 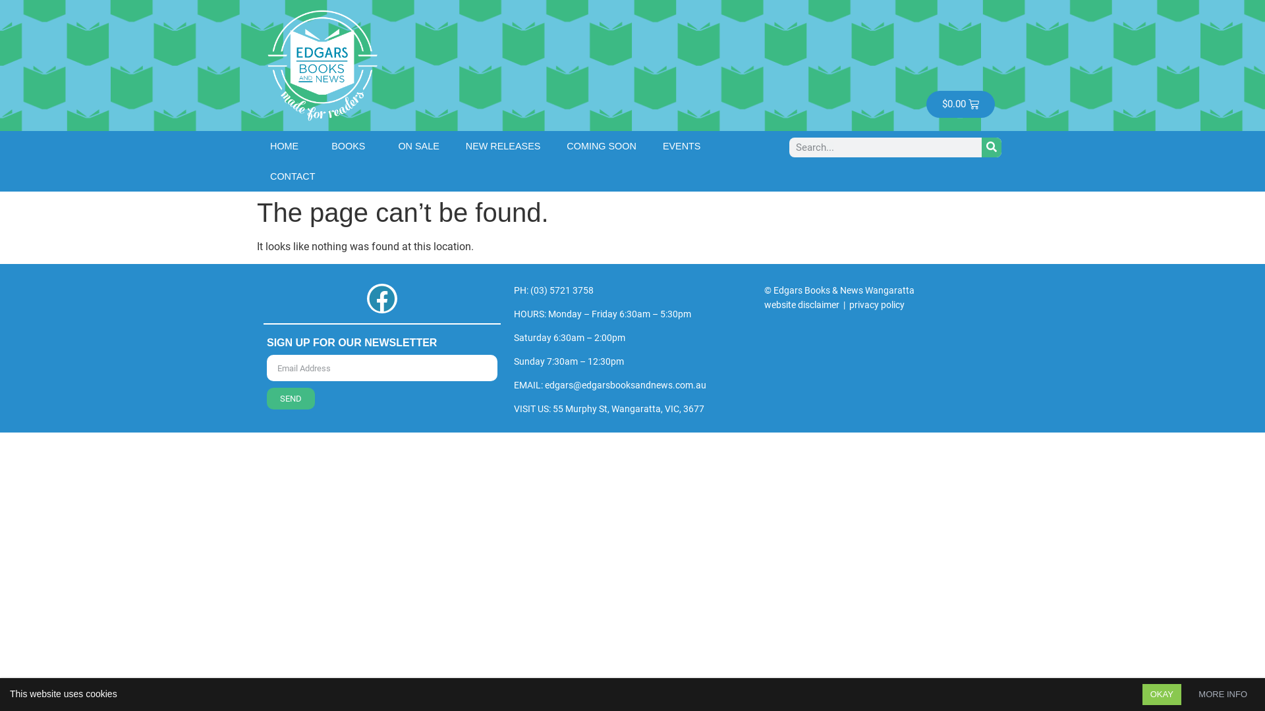 What do you see at coordinates (626, 386) in the screenshot?
I see `edgars@edgarsbooksandnews.com.au` at bounding box center [626, 386].